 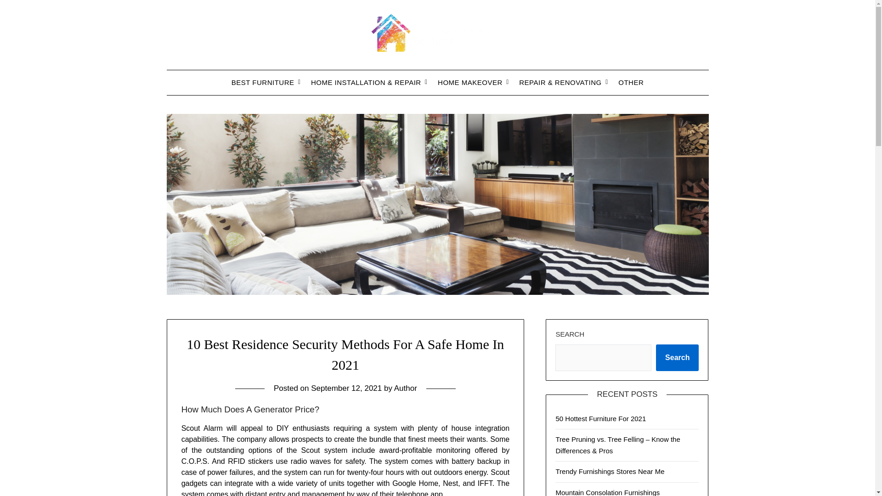 I want to click on 50 Hottest Furniture For 2021, so click(x=600, y=418).